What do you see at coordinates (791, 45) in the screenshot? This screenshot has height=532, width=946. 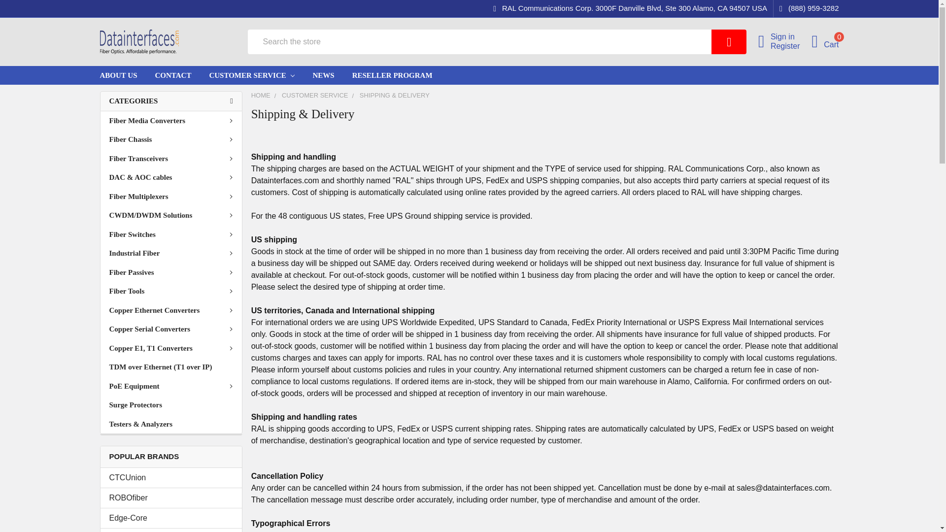 I see `Register` at bounding box center [791, 45].